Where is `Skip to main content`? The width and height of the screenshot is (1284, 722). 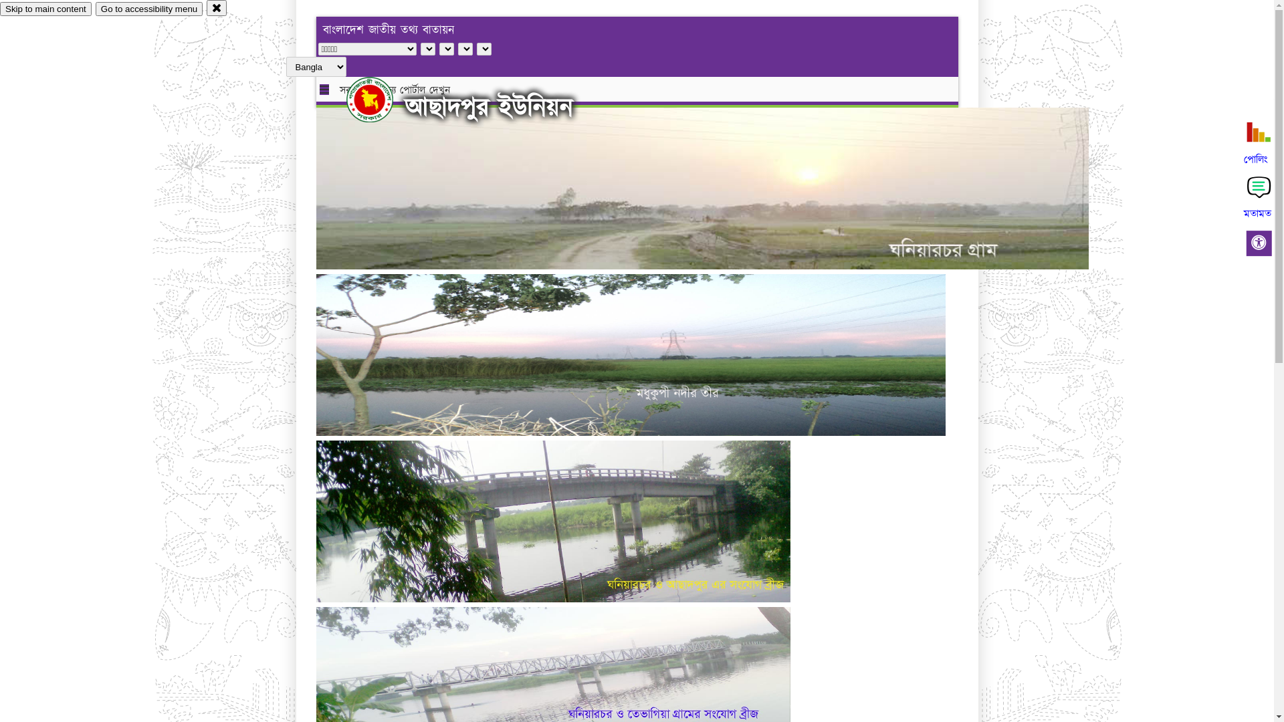
Skip to main content is located at coordinates (45, 9).